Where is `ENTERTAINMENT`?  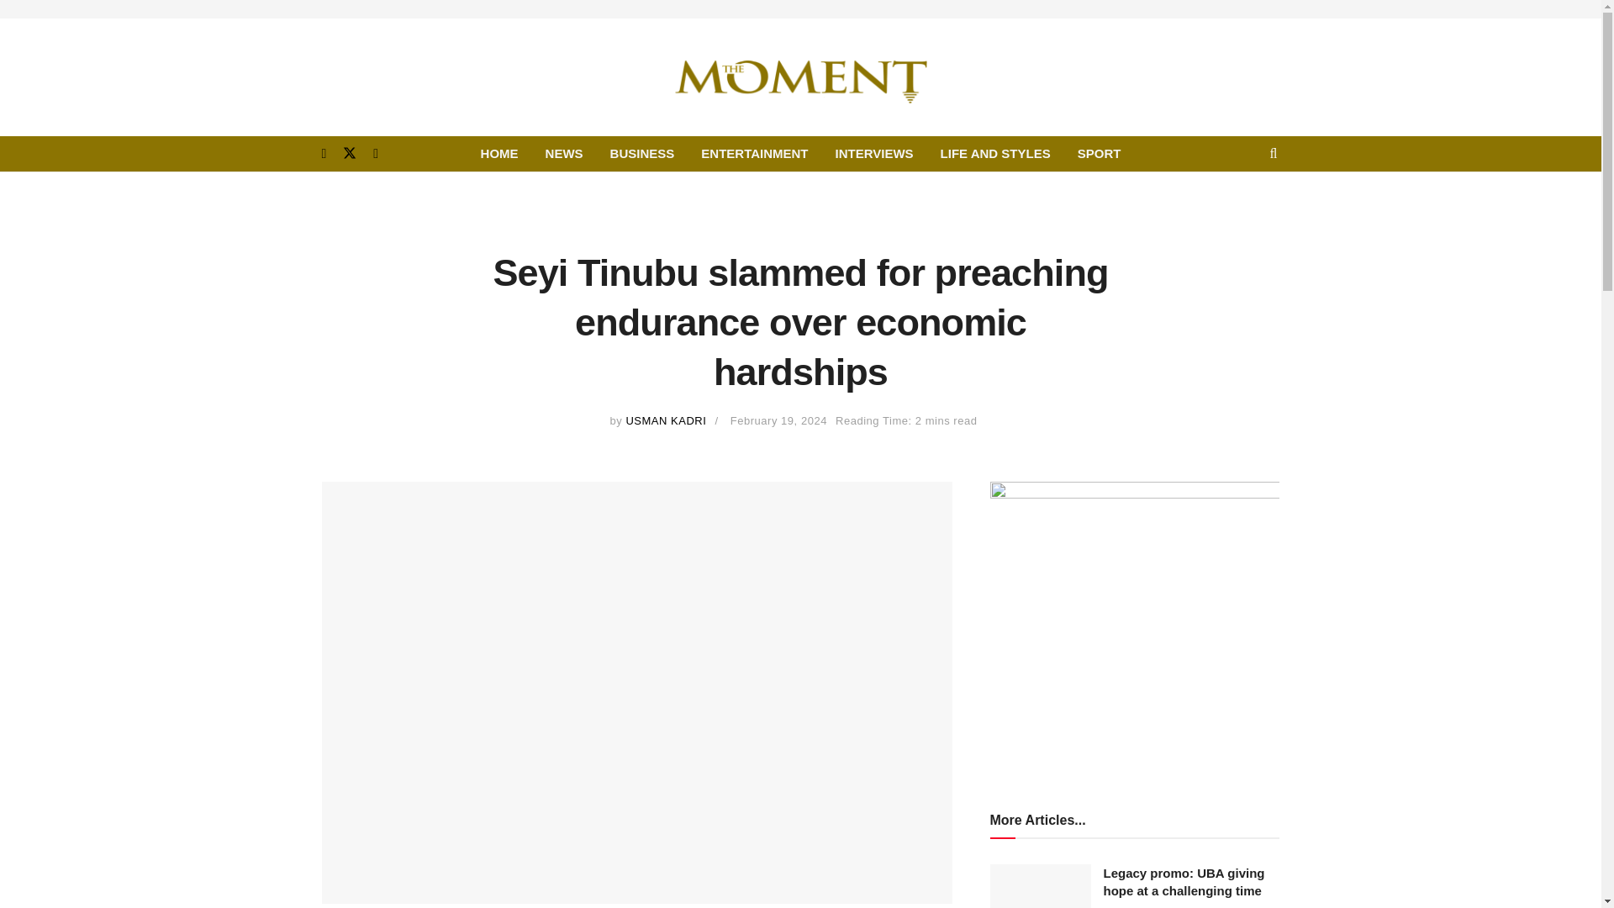 ENTERTAINMENT is located at coordinates (754, 154).